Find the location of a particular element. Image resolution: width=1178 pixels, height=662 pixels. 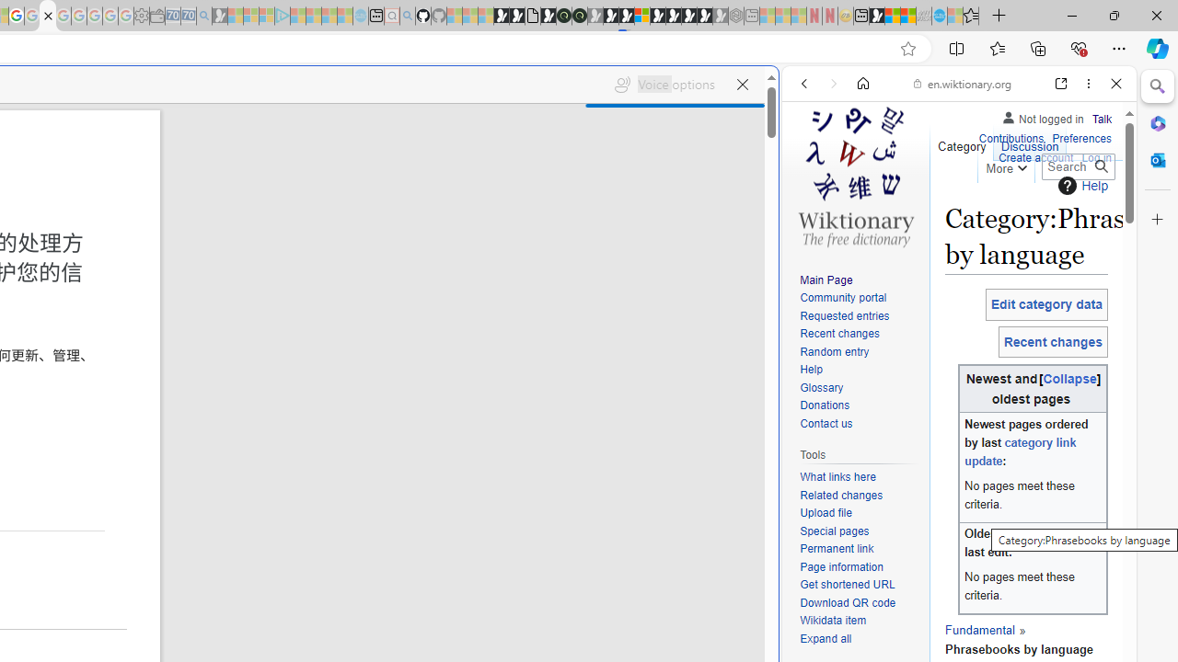

Log in is located at coordinates (1097, 158).